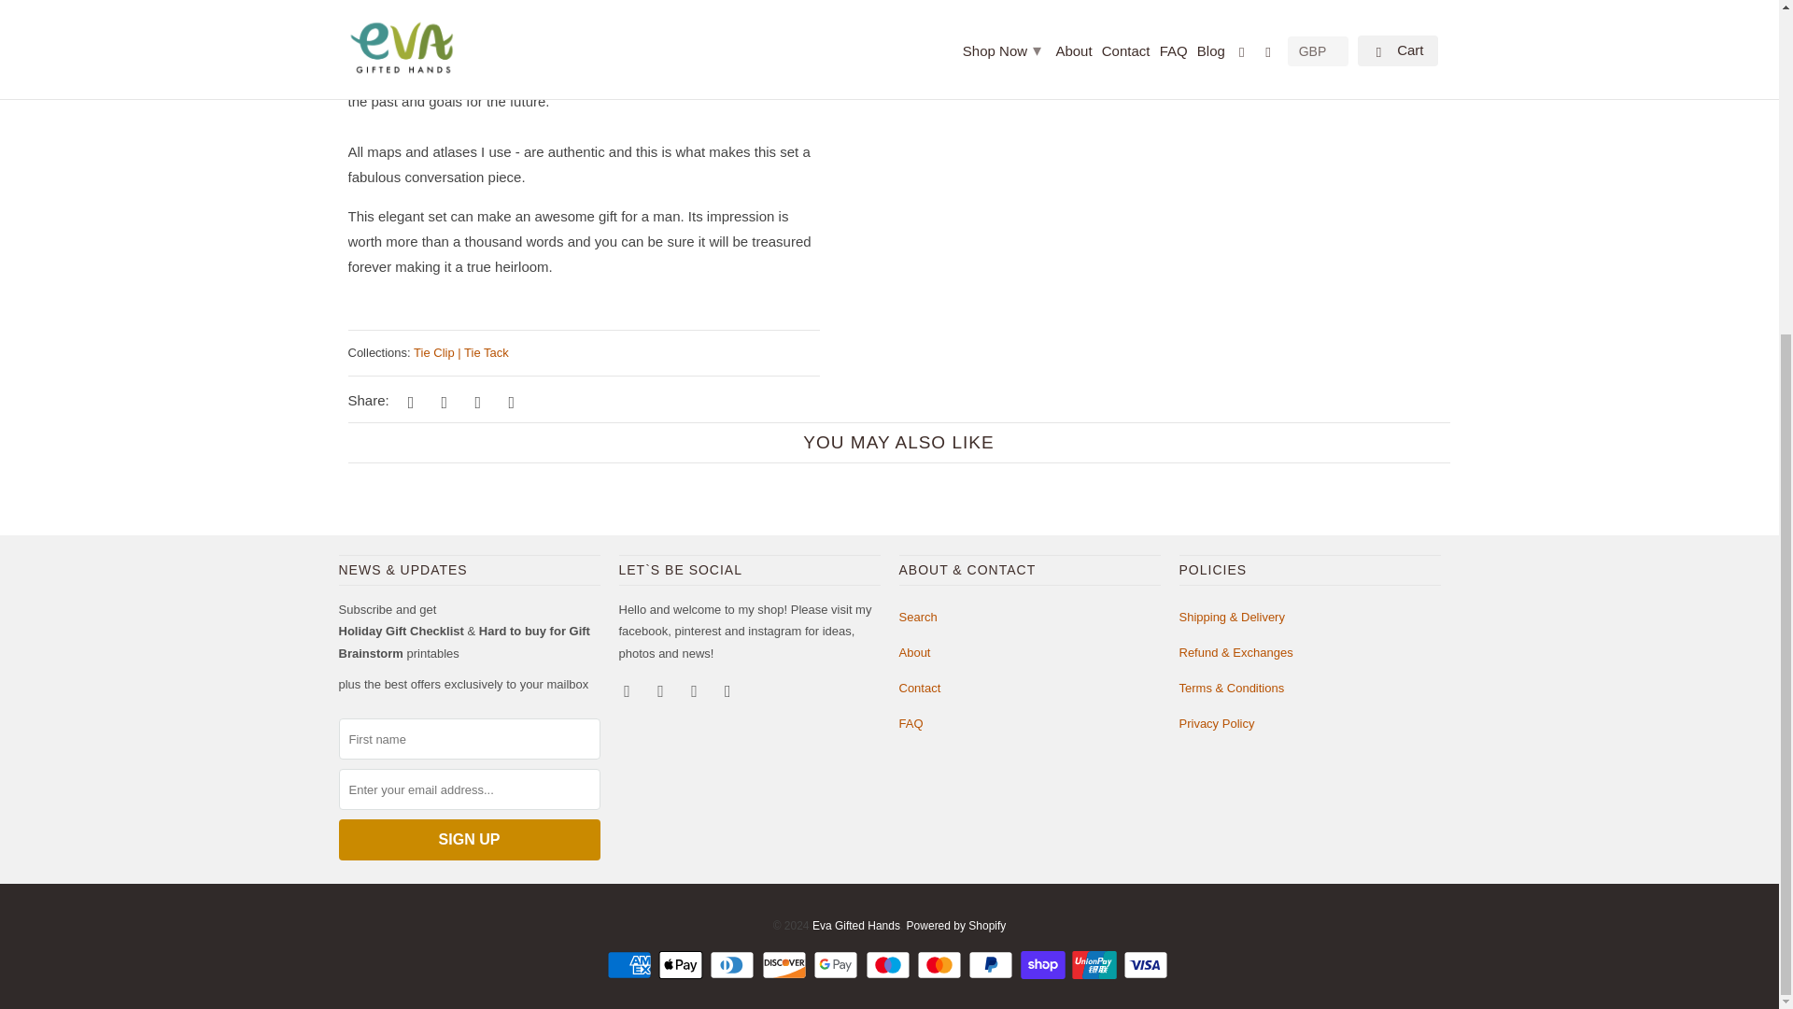 The width and height of the screenshot is (1793, 1009). What do you see at coordinates (734, 964) in the screenshot?
I see `Diners Club` at bounding box center [734, 964].